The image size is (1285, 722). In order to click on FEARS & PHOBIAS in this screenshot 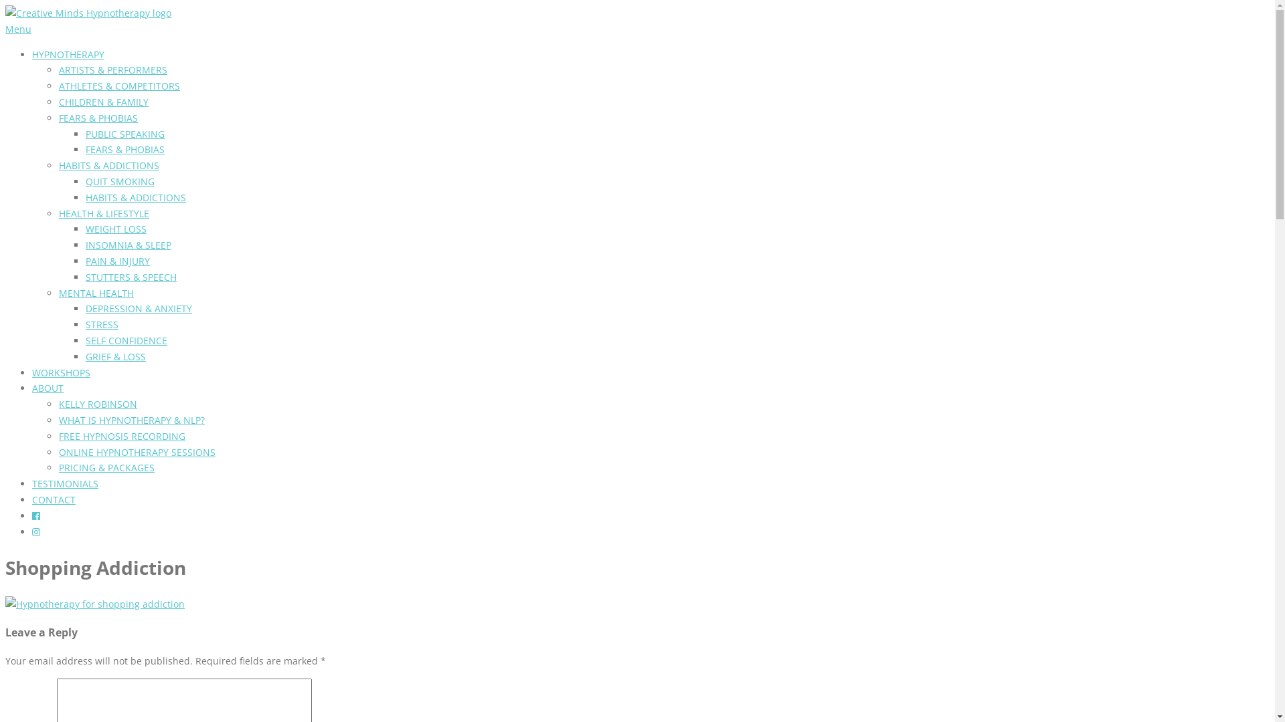, I will do `click(98, 118)`.